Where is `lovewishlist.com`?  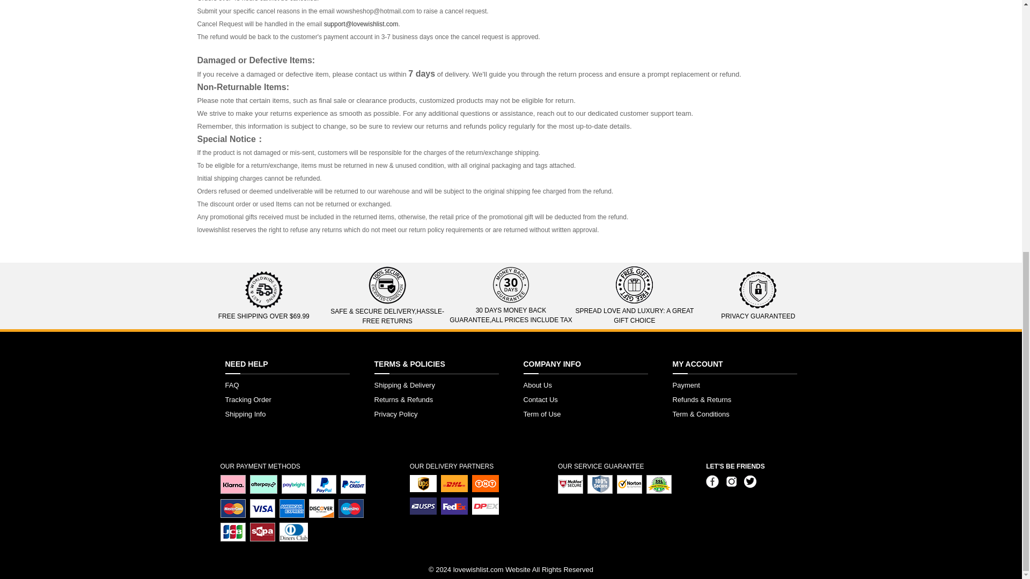 lovewishlist.com is located at coordinates (478, 569).